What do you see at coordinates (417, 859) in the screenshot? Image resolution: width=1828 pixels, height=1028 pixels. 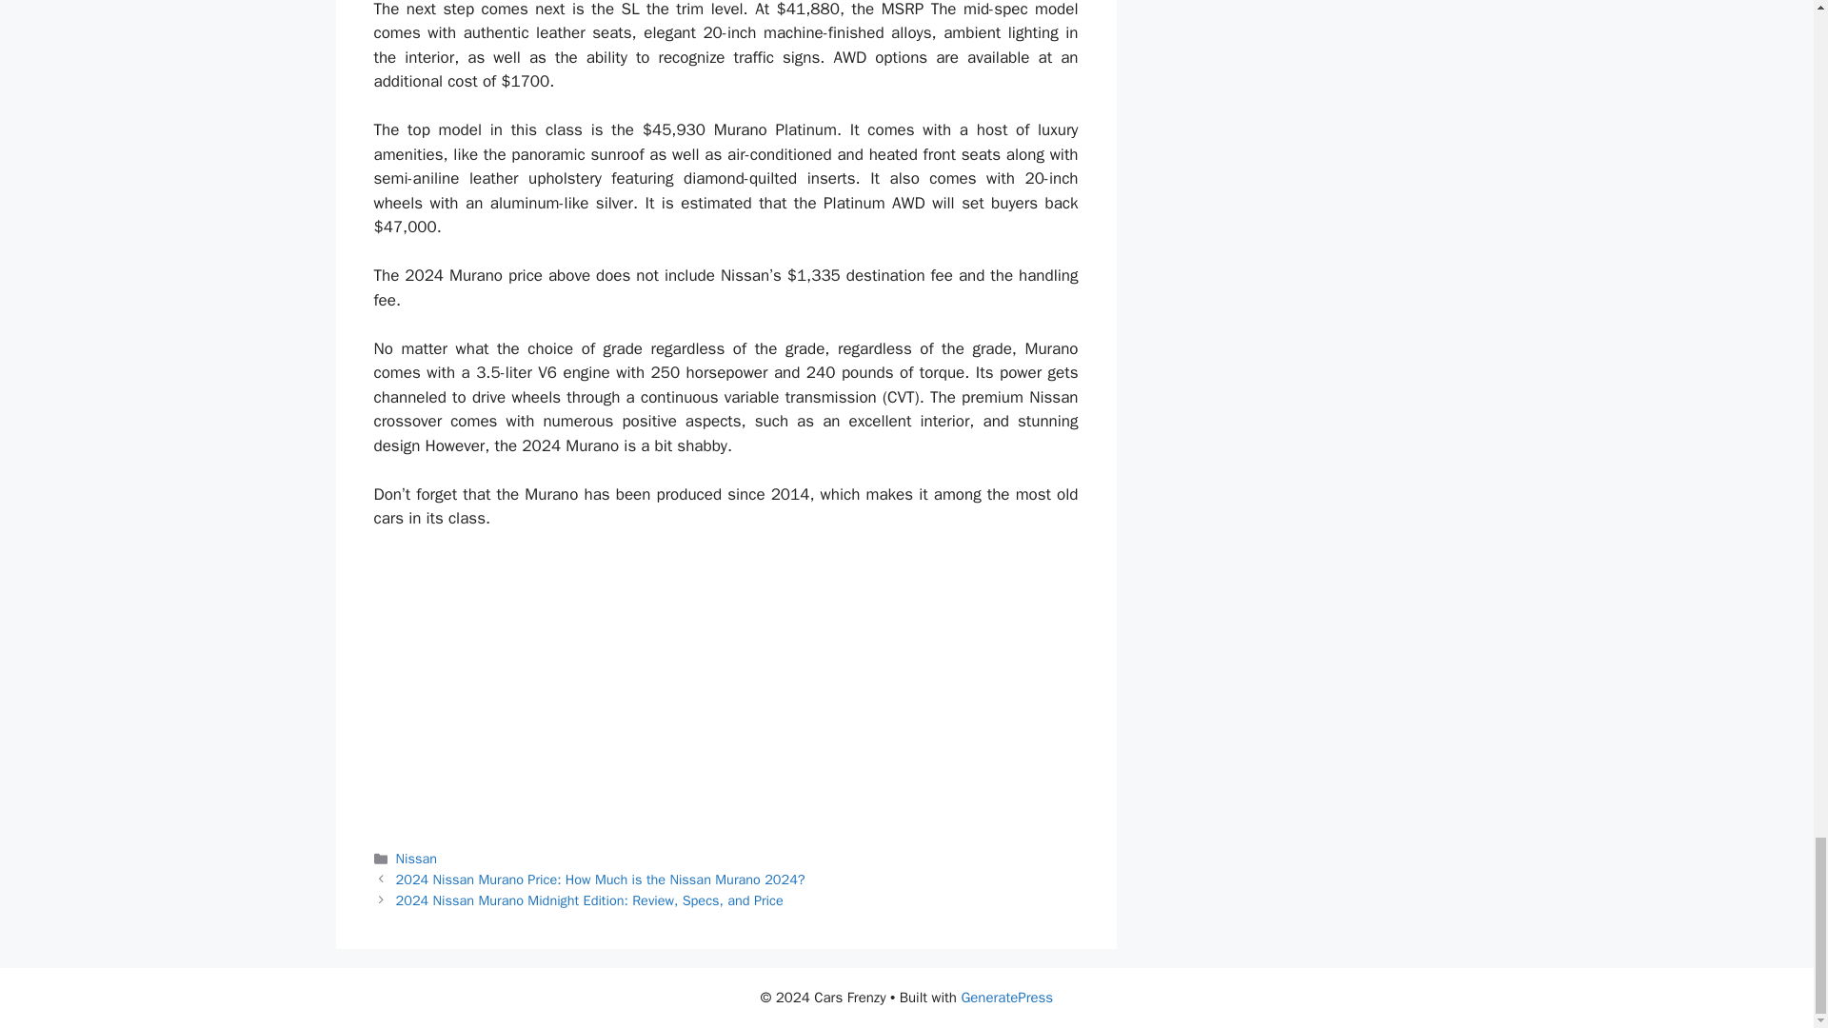 I see `Nissan` at bounding box center [417, 859].